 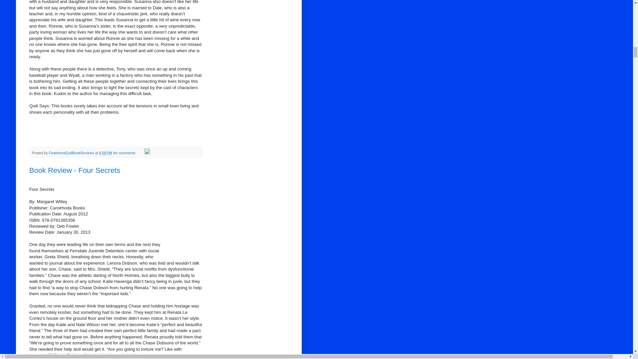 I want to click on Book Review - Four Secrets, so click(x=75, y=170).